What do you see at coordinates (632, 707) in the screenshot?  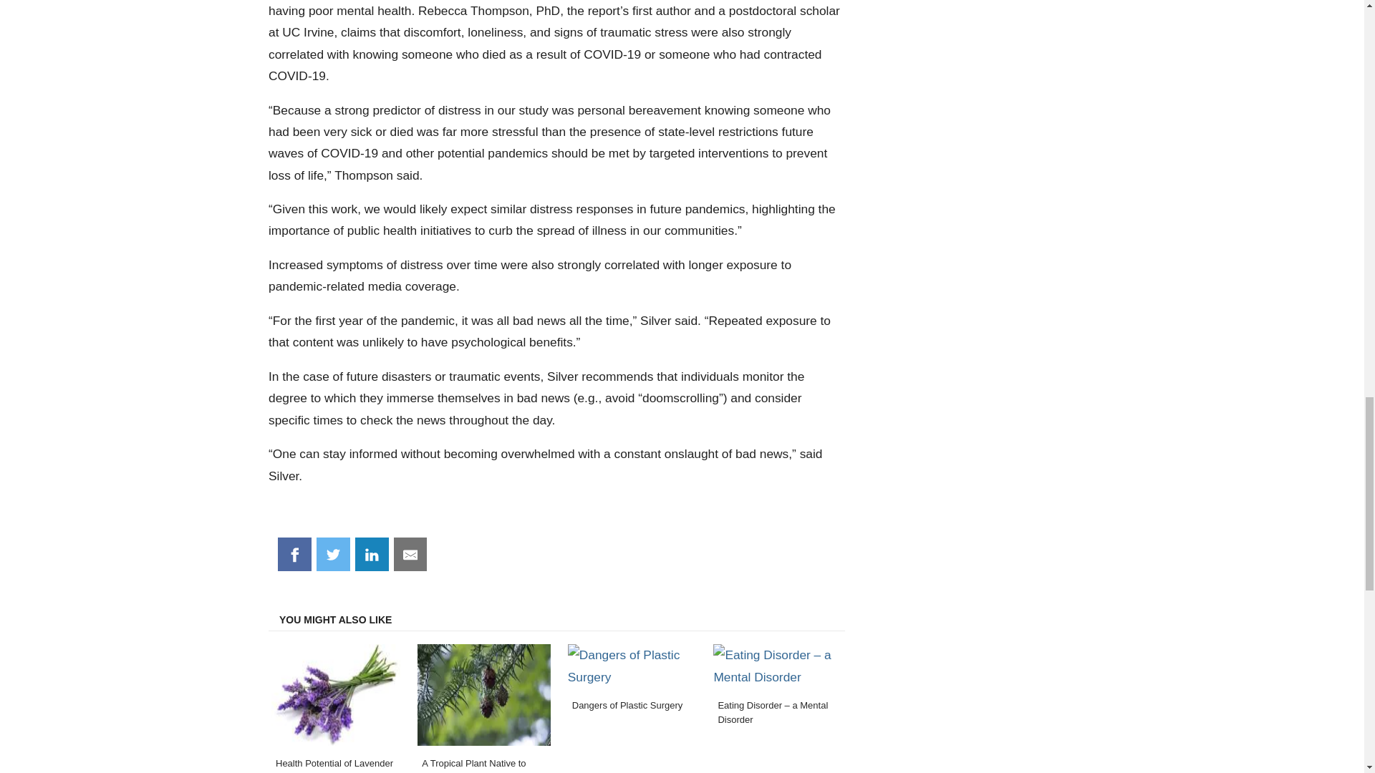 I see `Dangers of Plastic Surgery` at bounding box center [632, 707].